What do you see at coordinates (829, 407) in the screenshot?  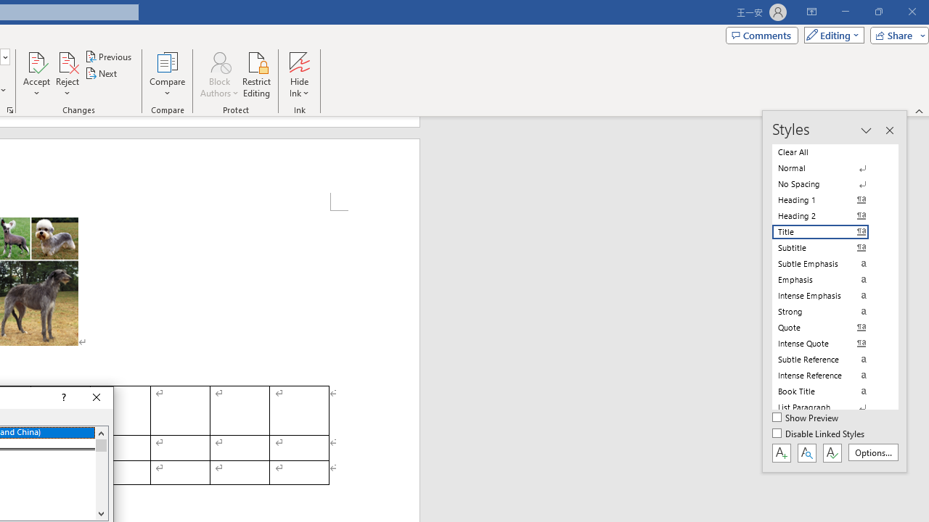 I see `List Paragraph` at bounding box center [829, 407].